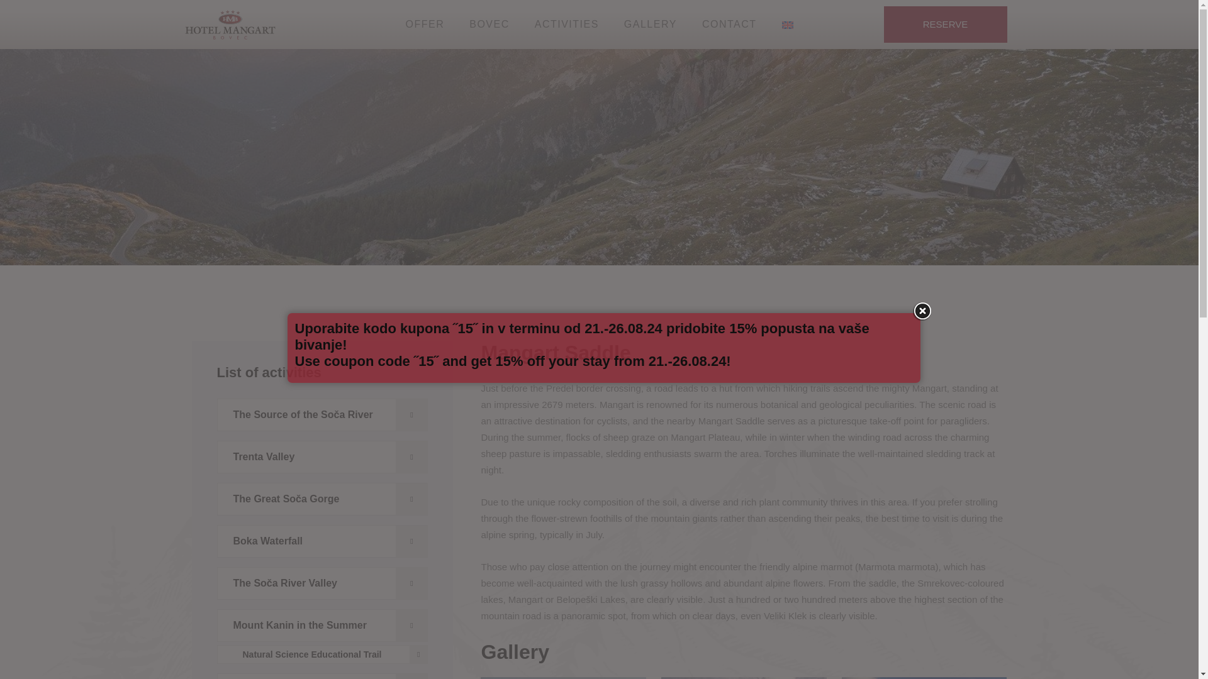 The height and width of the screenshot is (679, 1208). I want to click on Natural Science Educational Trail, so click(322, 654).